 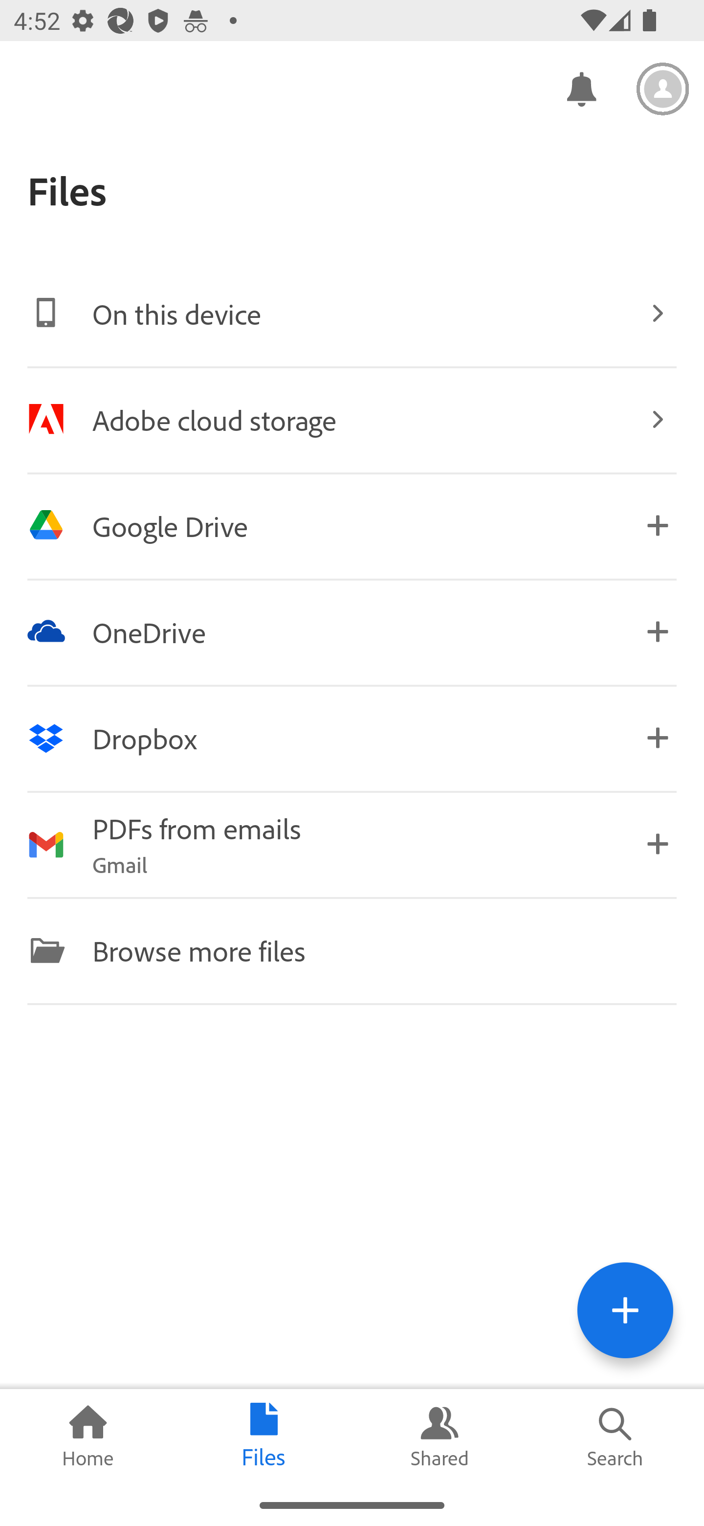 What do you see at coordinates (352, 631) in the screenshot?
I see `Image OneDrive` at bounding box center [352, 631].